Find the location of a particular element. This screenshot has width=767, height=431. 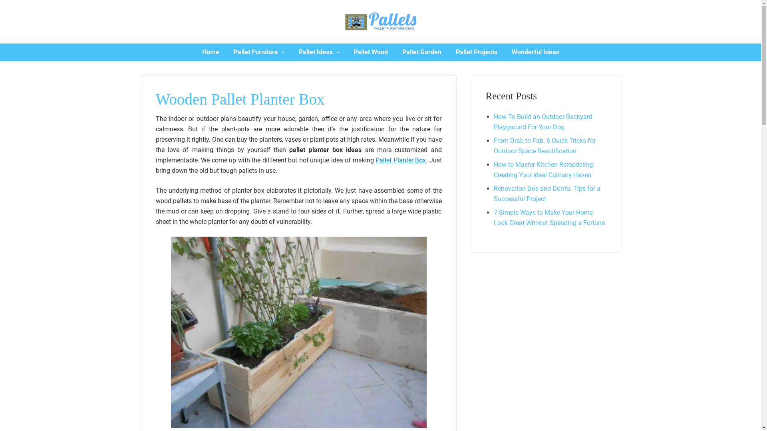

Pallet Wood is located at coordinates (370, 52).